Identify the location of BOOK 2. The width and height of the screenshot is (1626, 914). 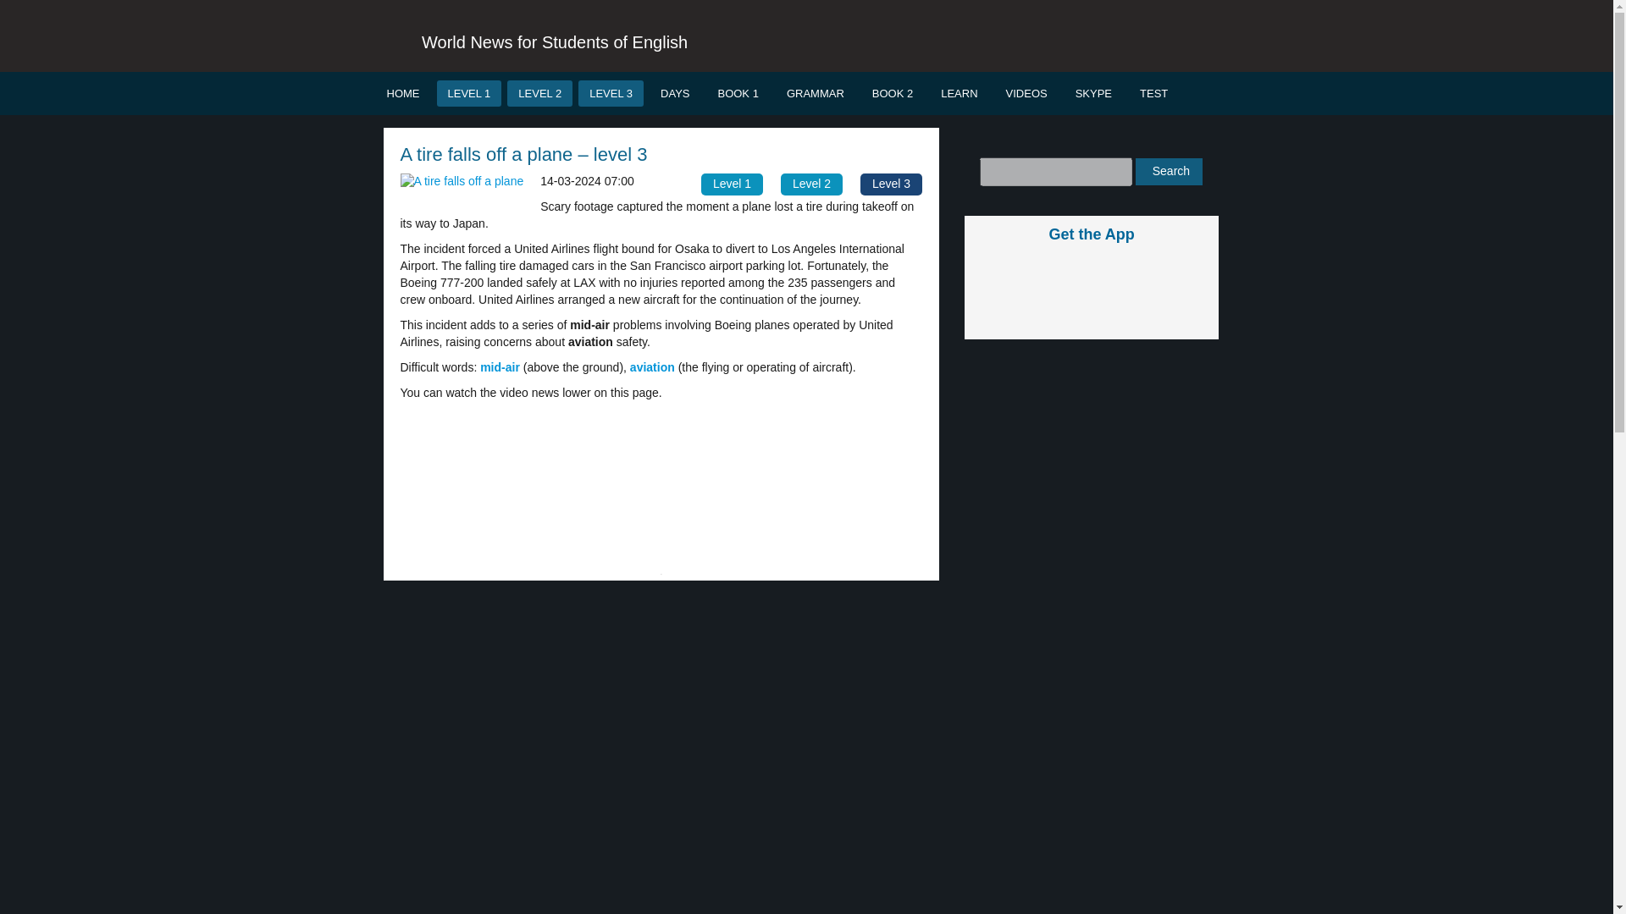
(893, 93).